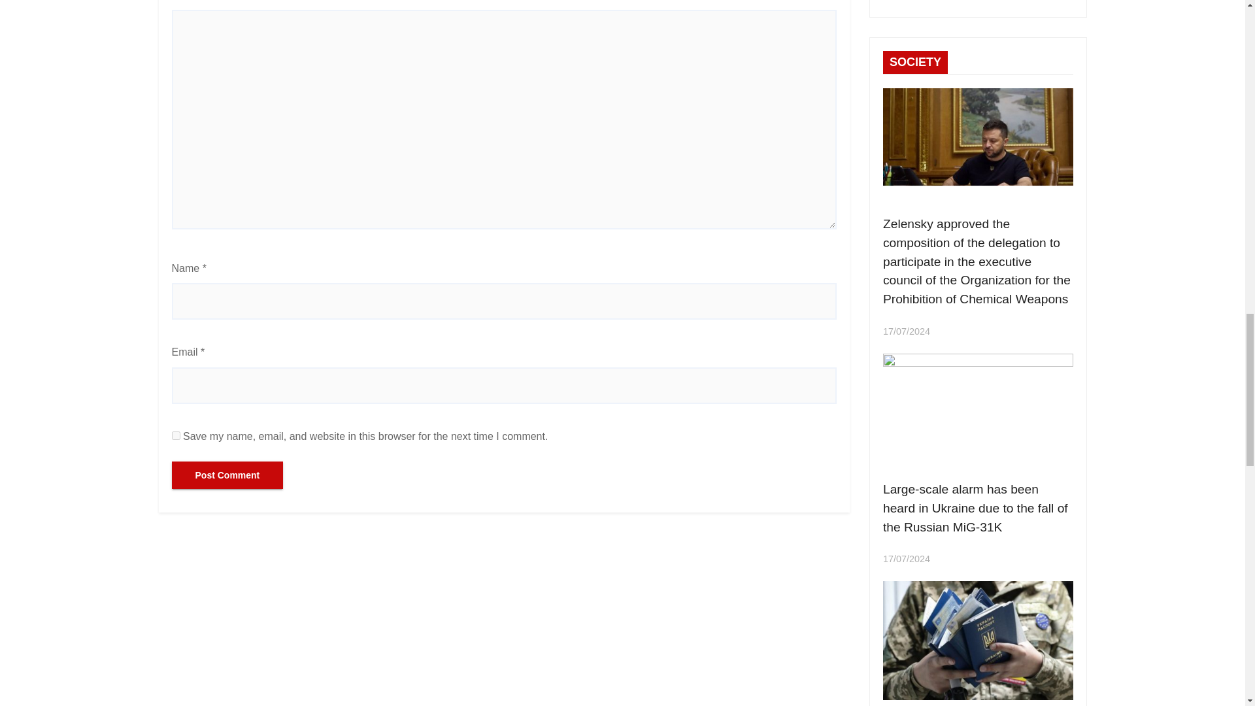 This screenshot has height=706, width=1255. Describe the element at coordinates (175, 435) in the screenshot. I see `yes` at that location.